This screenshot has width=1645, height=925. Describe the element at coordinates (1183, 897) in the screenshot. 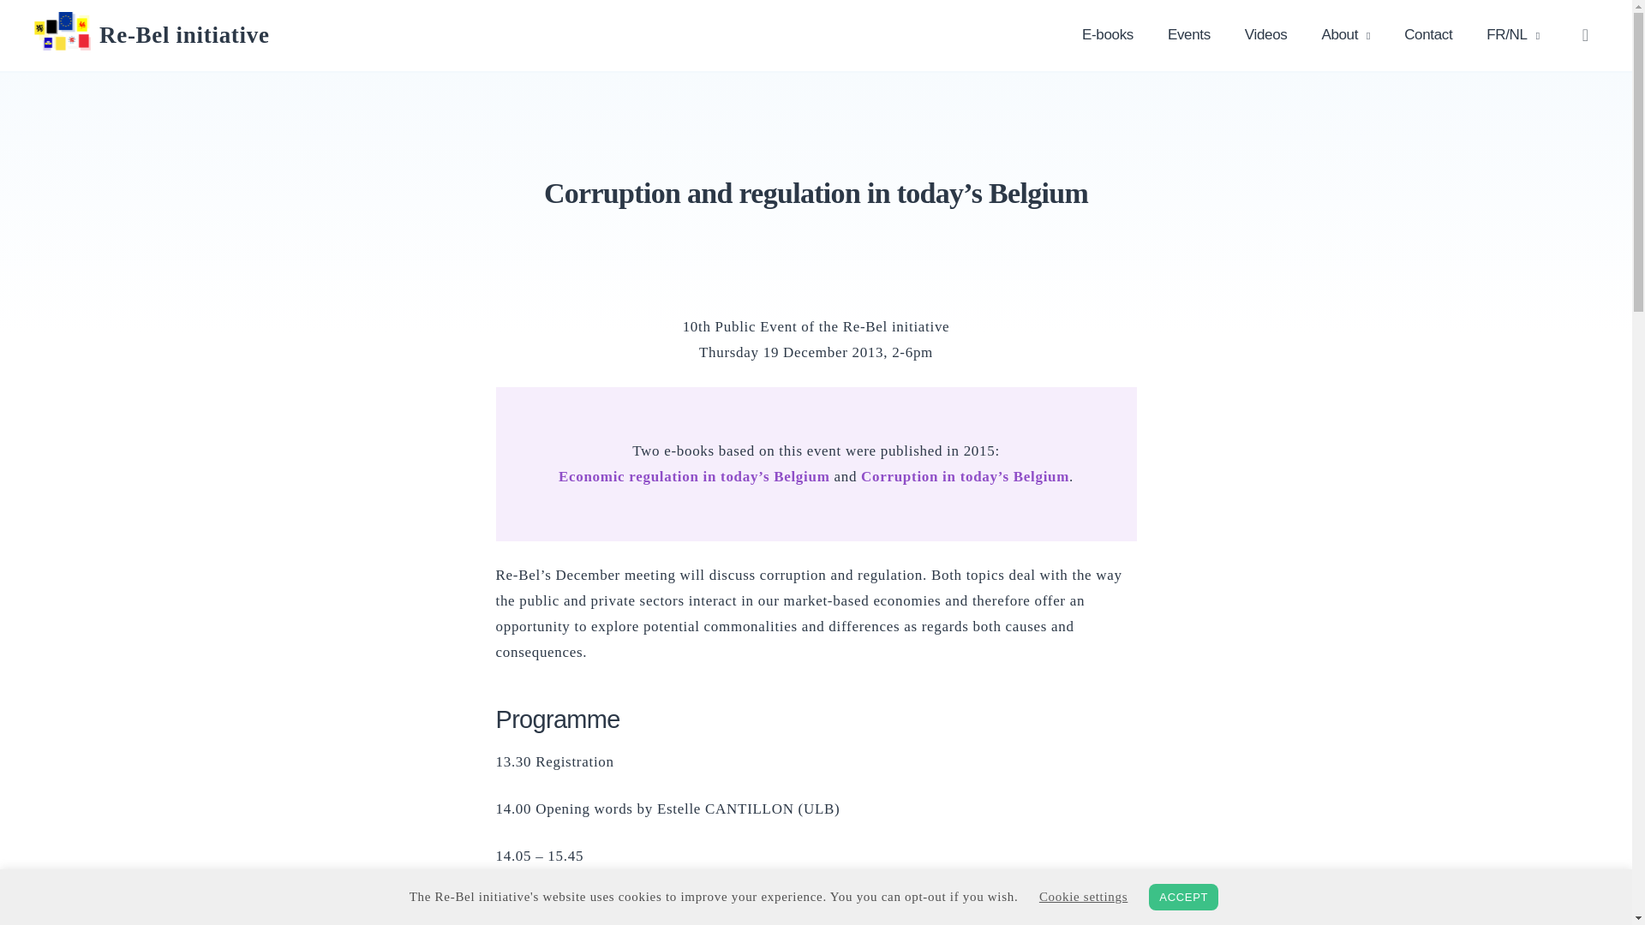

I see `ACCEPT` at that location.